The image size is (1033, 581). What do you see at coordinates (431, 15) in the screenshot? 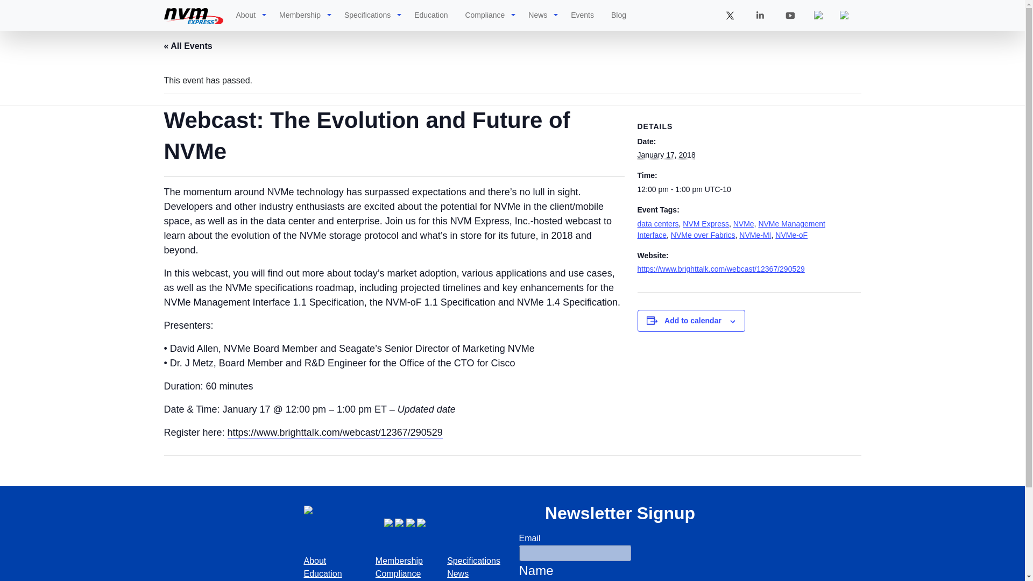
I see `Education` at bounding box center [431, 15].